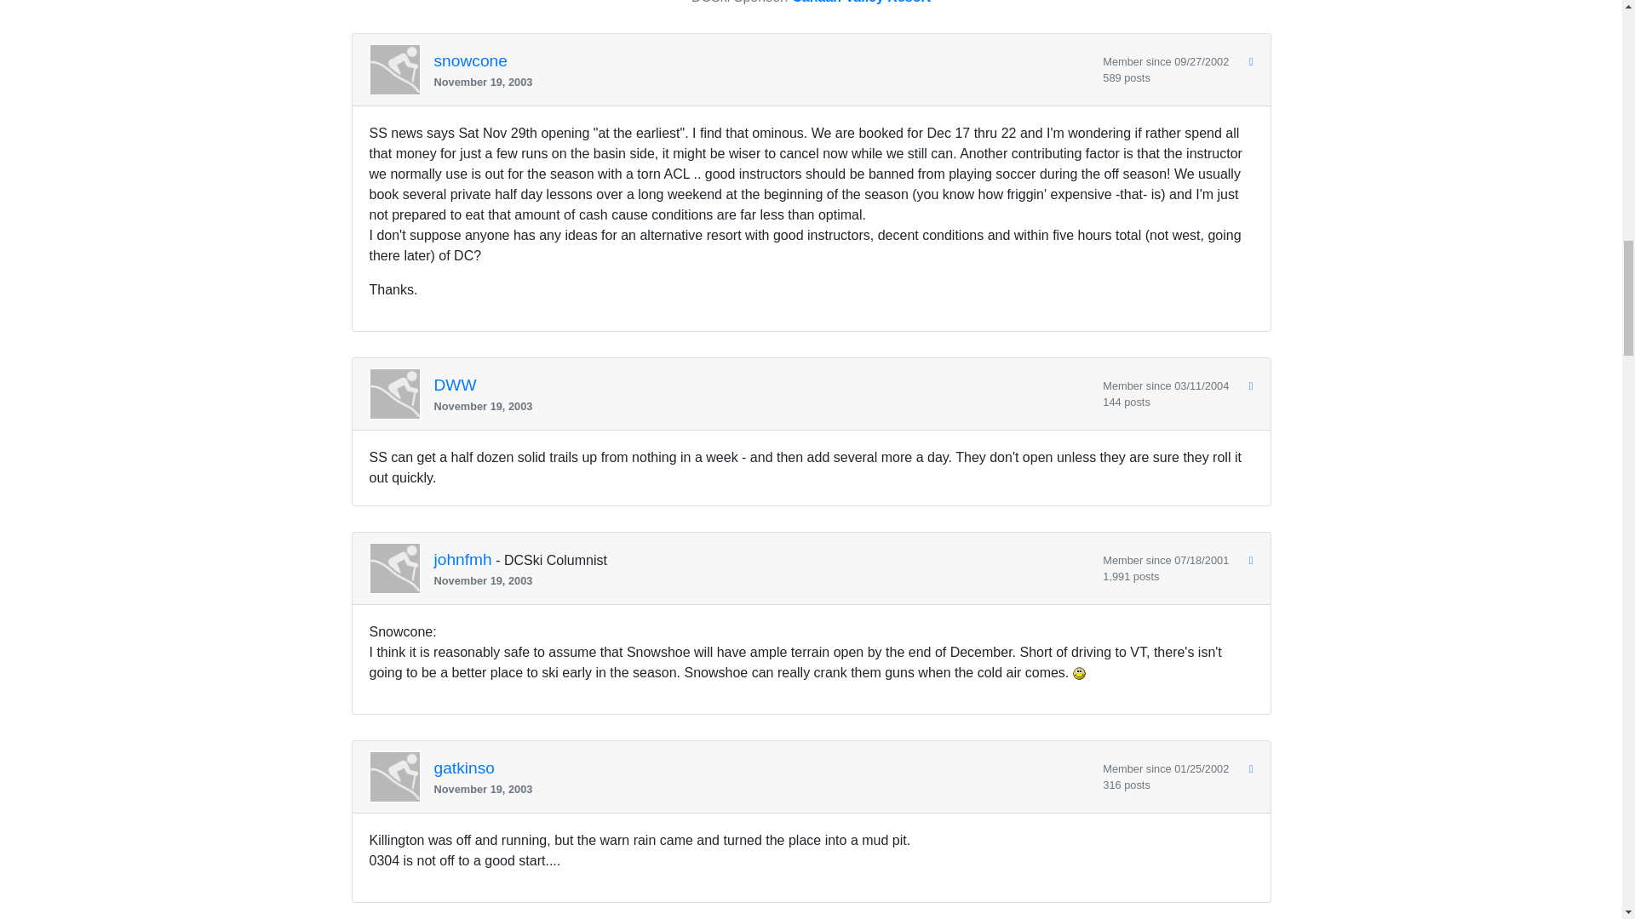 The width and height of the screenshot is (1635, 919). What do you see at coordinates (470, 61) in the screenshot?
I see `snowcone` at bounding box center [470, 61].